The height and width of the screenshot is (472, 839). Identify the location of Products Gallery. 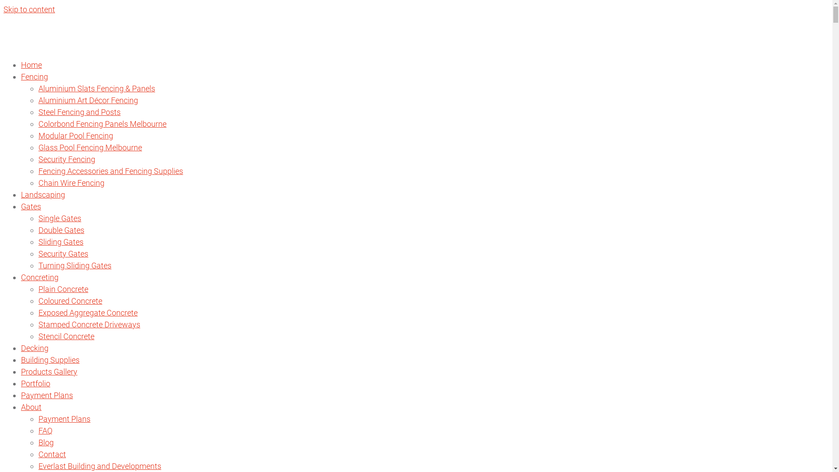
(49, 371).